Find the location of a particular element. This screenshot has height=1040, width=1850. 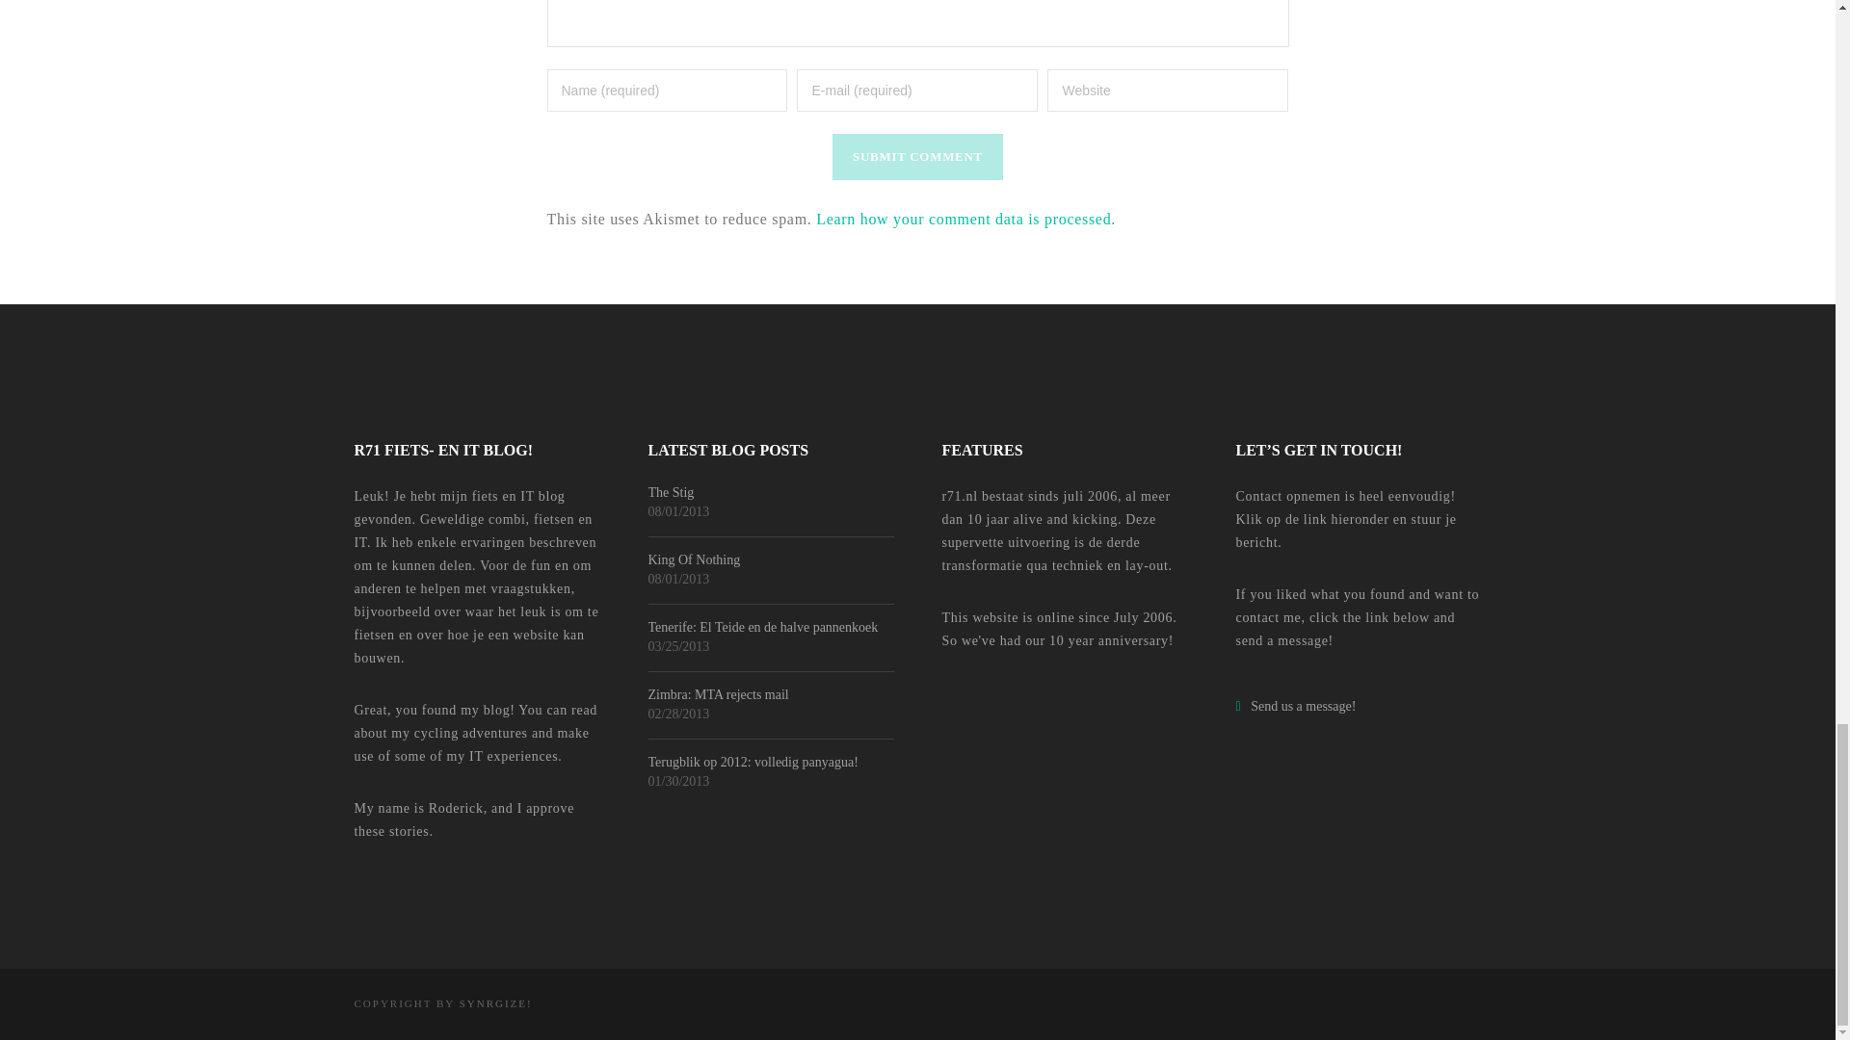

Terugblik op 2012: volledig panyagua! is located at coordinates (771, 763).